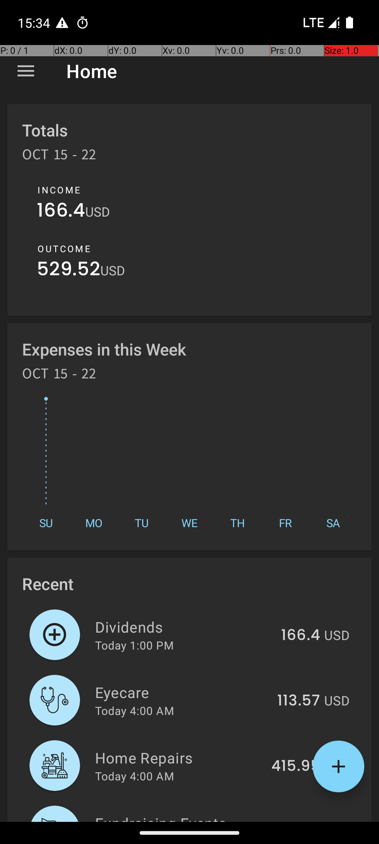  Describe the element at coordinates (134, 645) in the screenshot. I see `Today 1:00 PM` at that location.